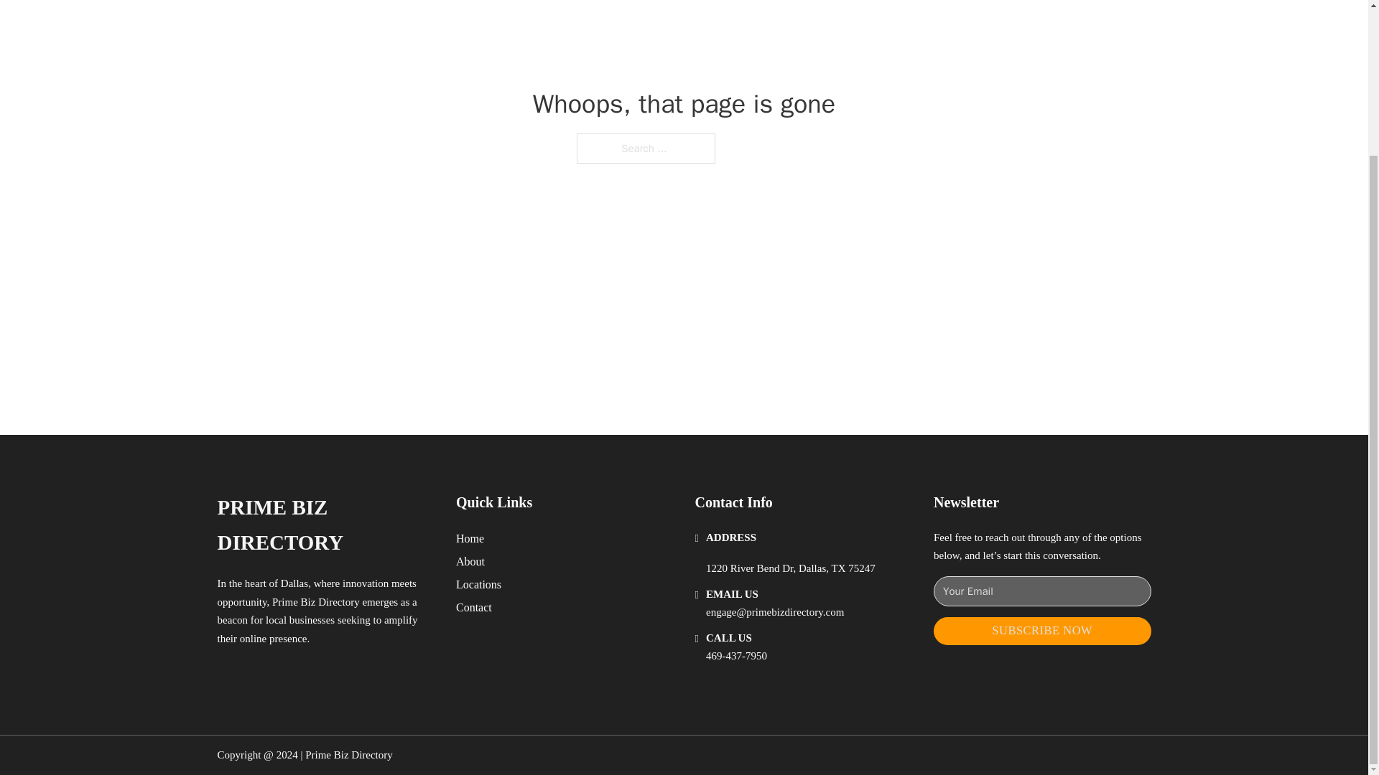 This screenshot has height=775, width=1379. I want to click on SUBSCRIBE NOW, so click(1042, 630).